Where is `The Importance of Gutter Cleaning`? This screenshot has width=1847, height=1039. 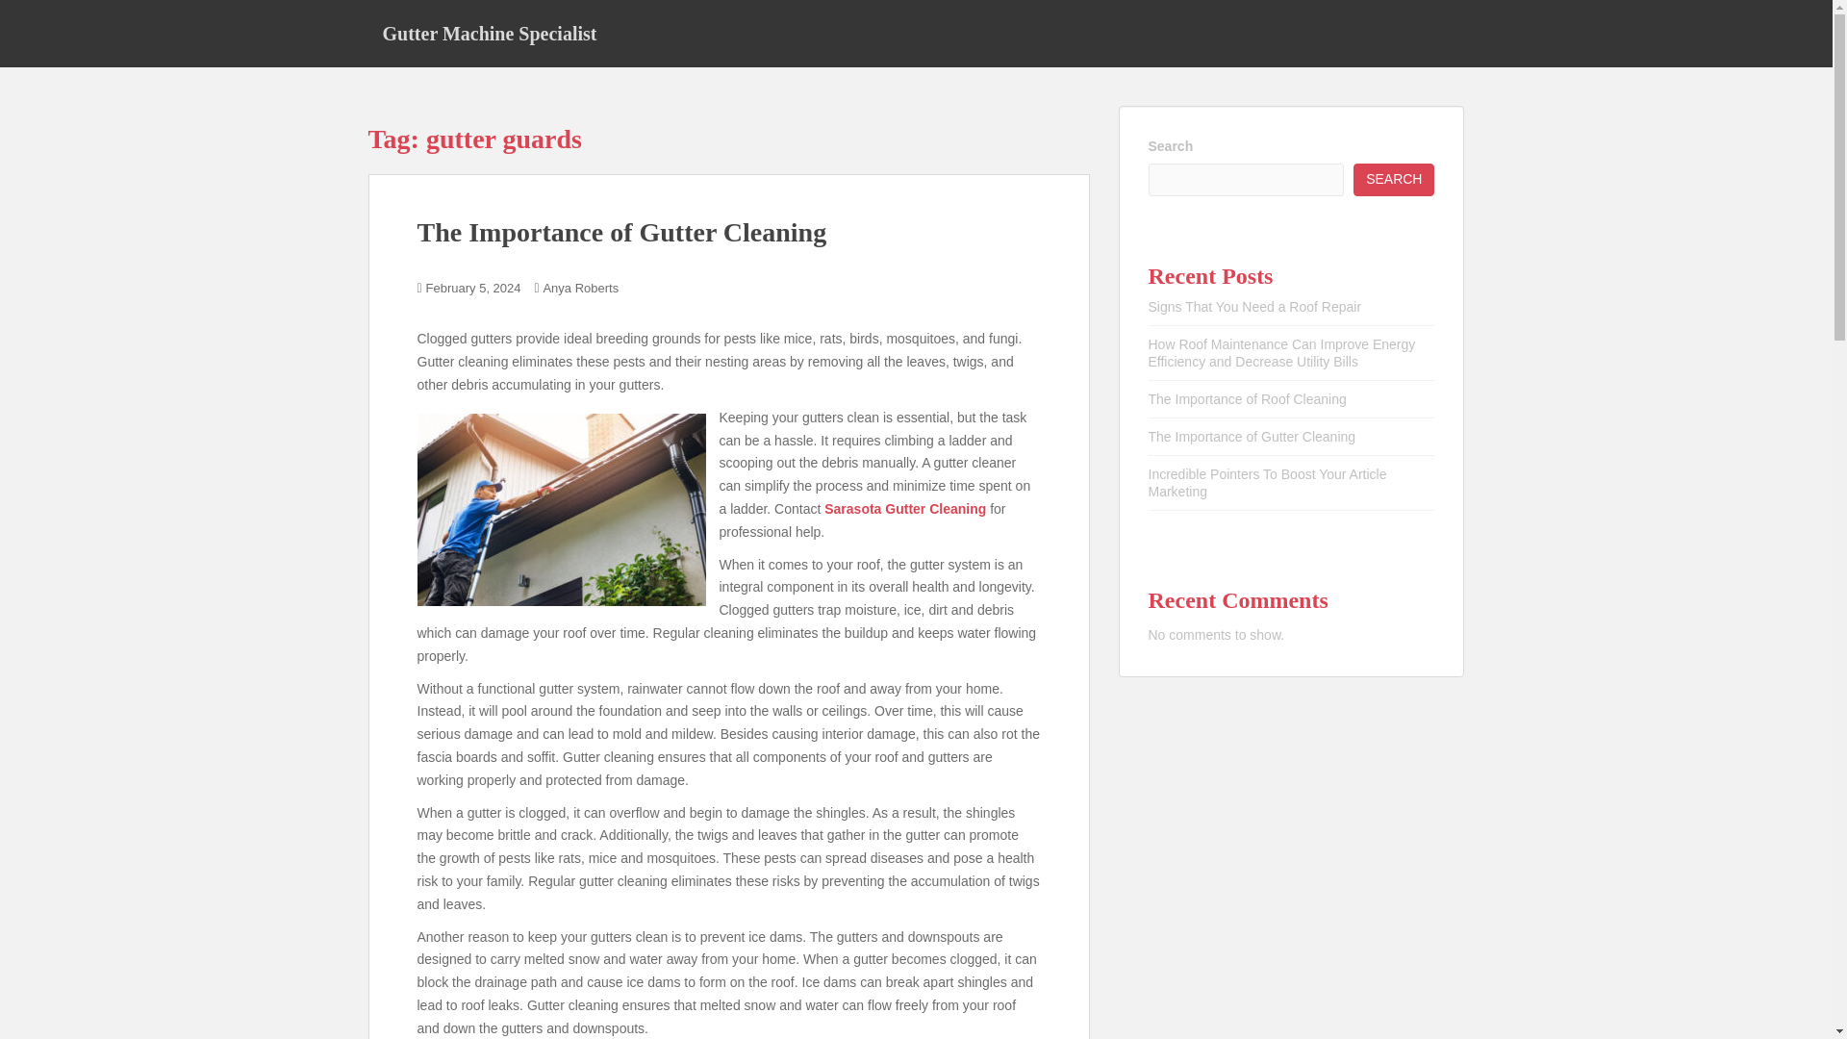
The Importance of Gutter Cleaning is located at coordinates (1252, 437).